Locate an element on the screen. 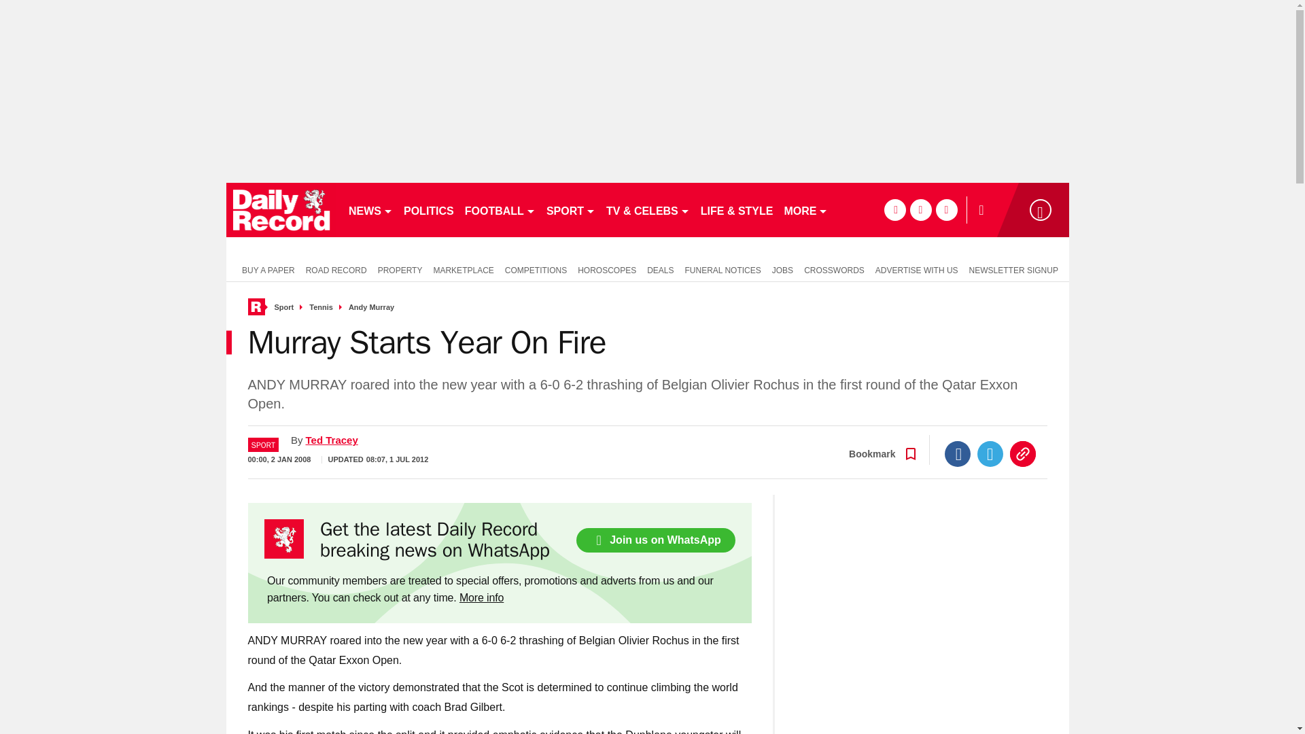 The width and height of the screenshot is (1305, 734). POLITICS is located at coordinates (428, 209).